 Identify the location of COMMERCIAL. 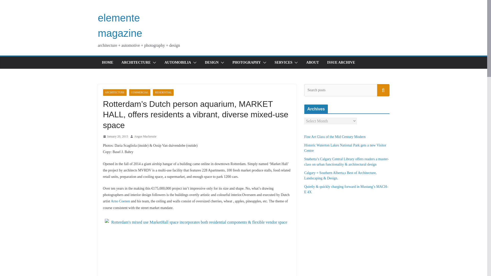
(140, 92).